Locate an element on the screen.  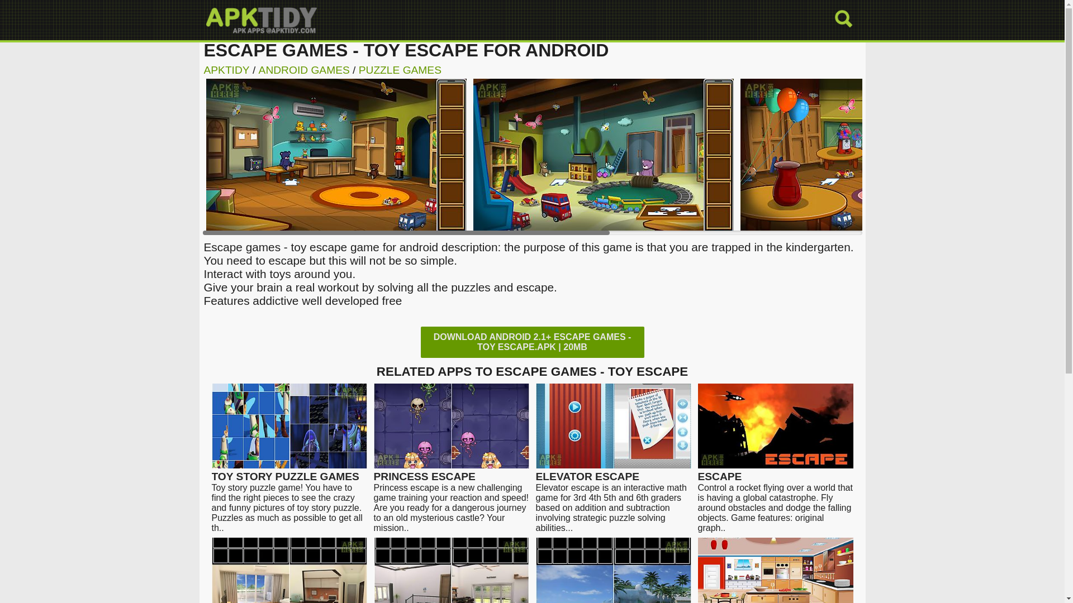
PRINCESS ESCAPE is located at coordinates (451, 472).